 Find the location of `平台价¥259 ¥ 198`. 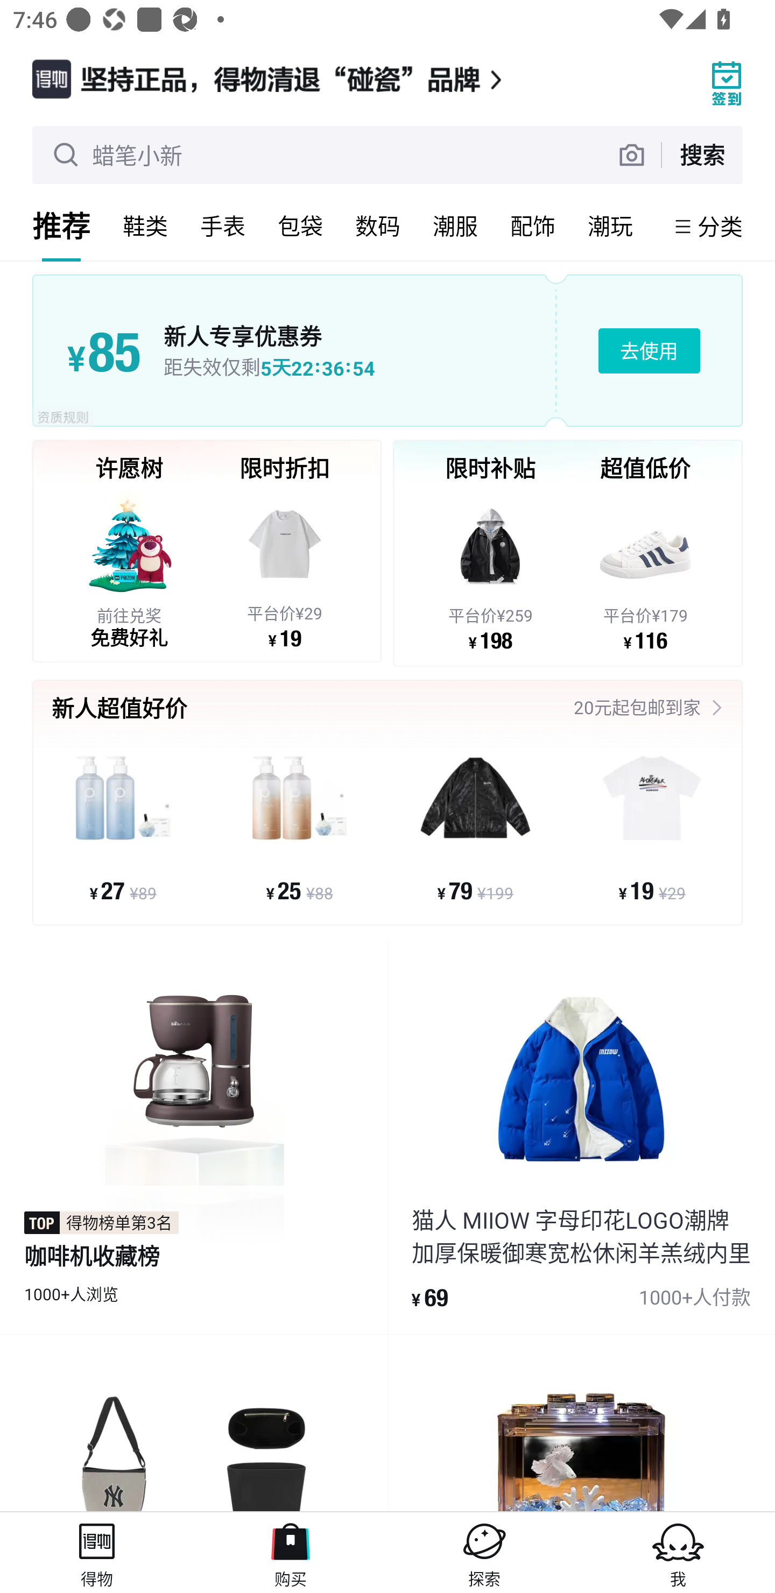

平台价¥259 ¥ 198 is located at coordinates (490, 570).